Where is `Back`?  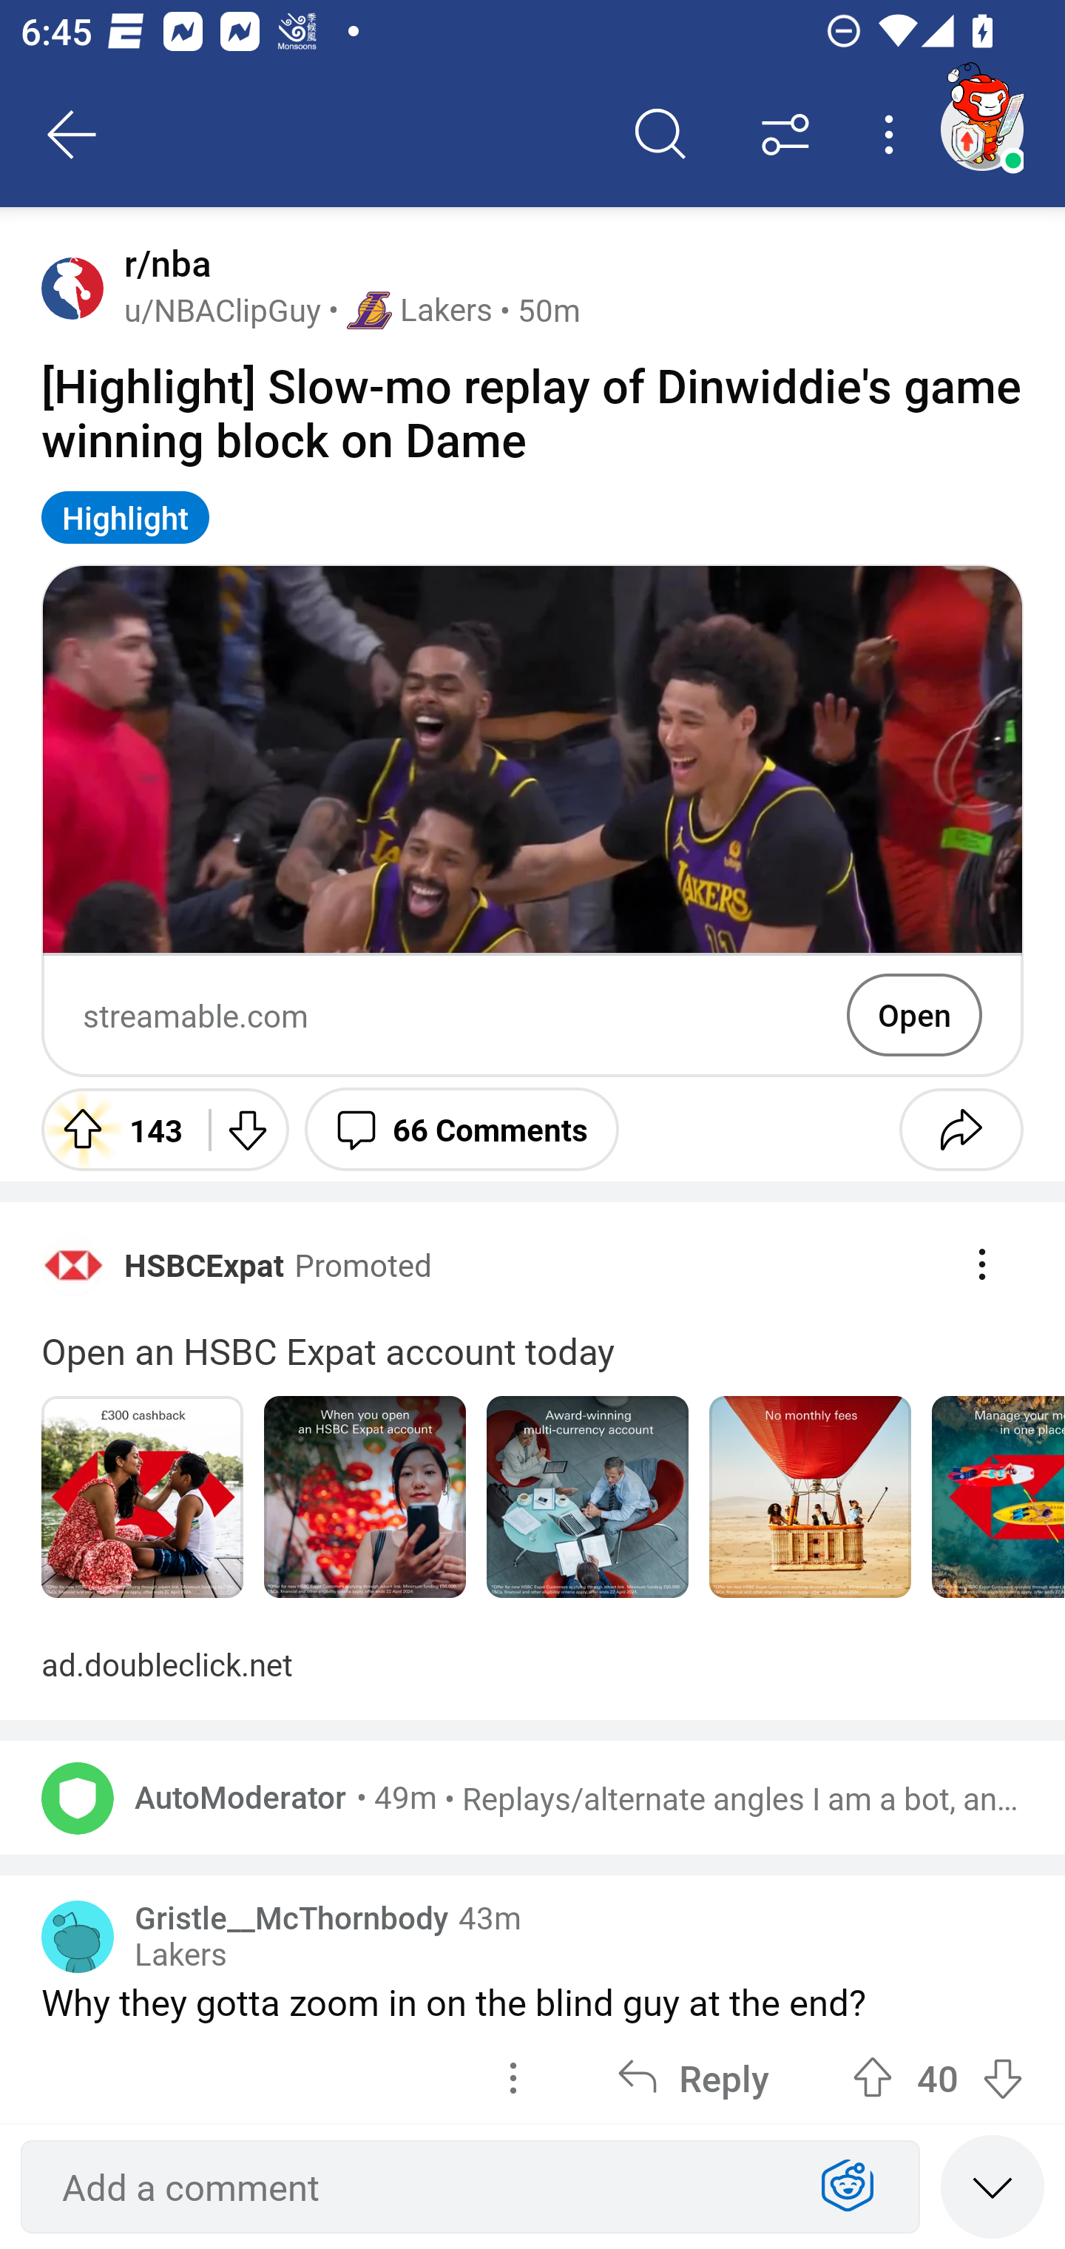 Back is located at coordinates (72, 135).